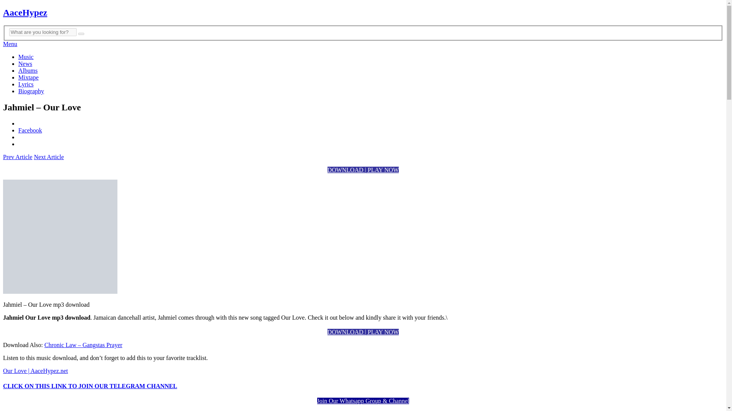  Describe the element at coordinates (25, 64) in the screenshot. I see `News` at that location.